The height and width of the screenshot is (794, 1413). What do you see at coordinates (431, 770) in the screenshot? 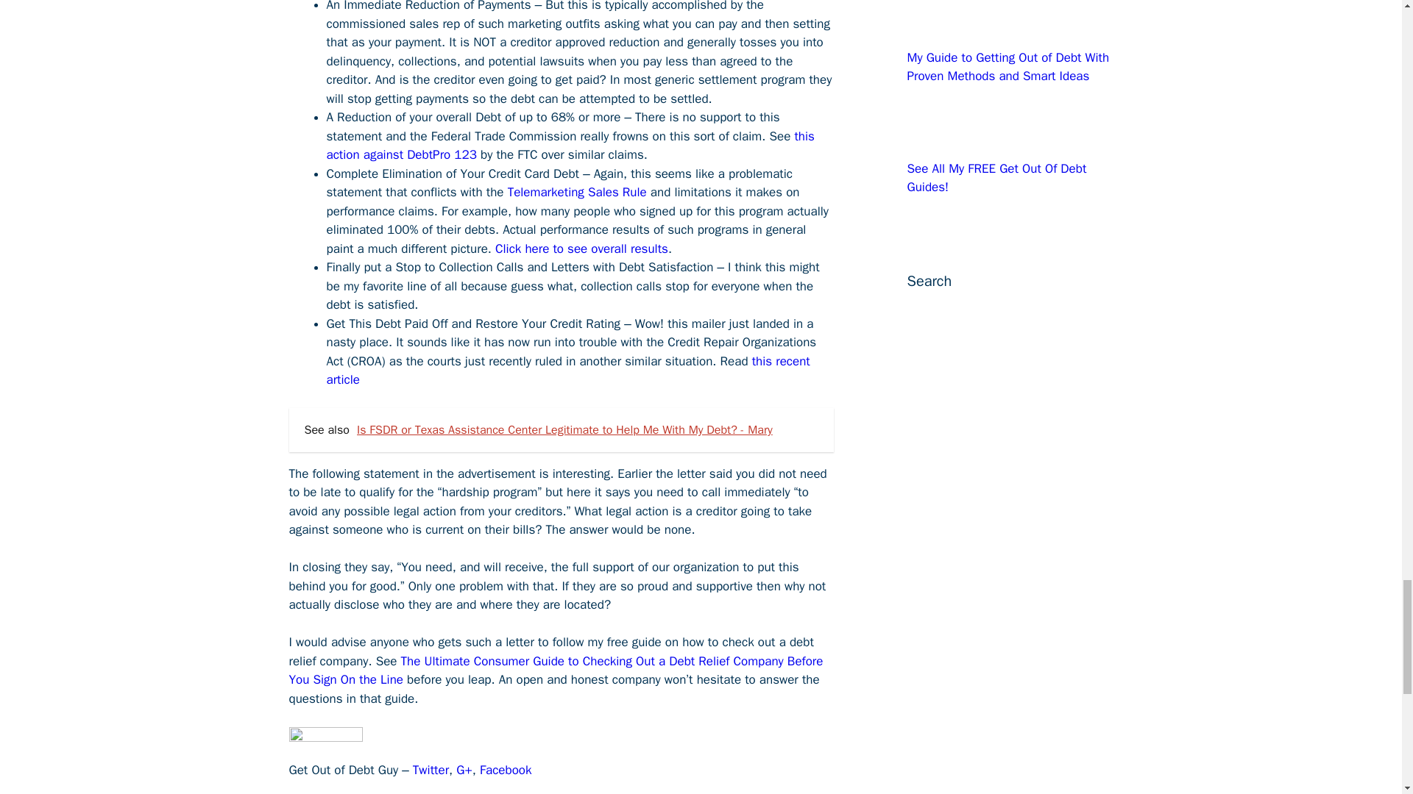
I see `Twitter` at bounding box center [431, 770].